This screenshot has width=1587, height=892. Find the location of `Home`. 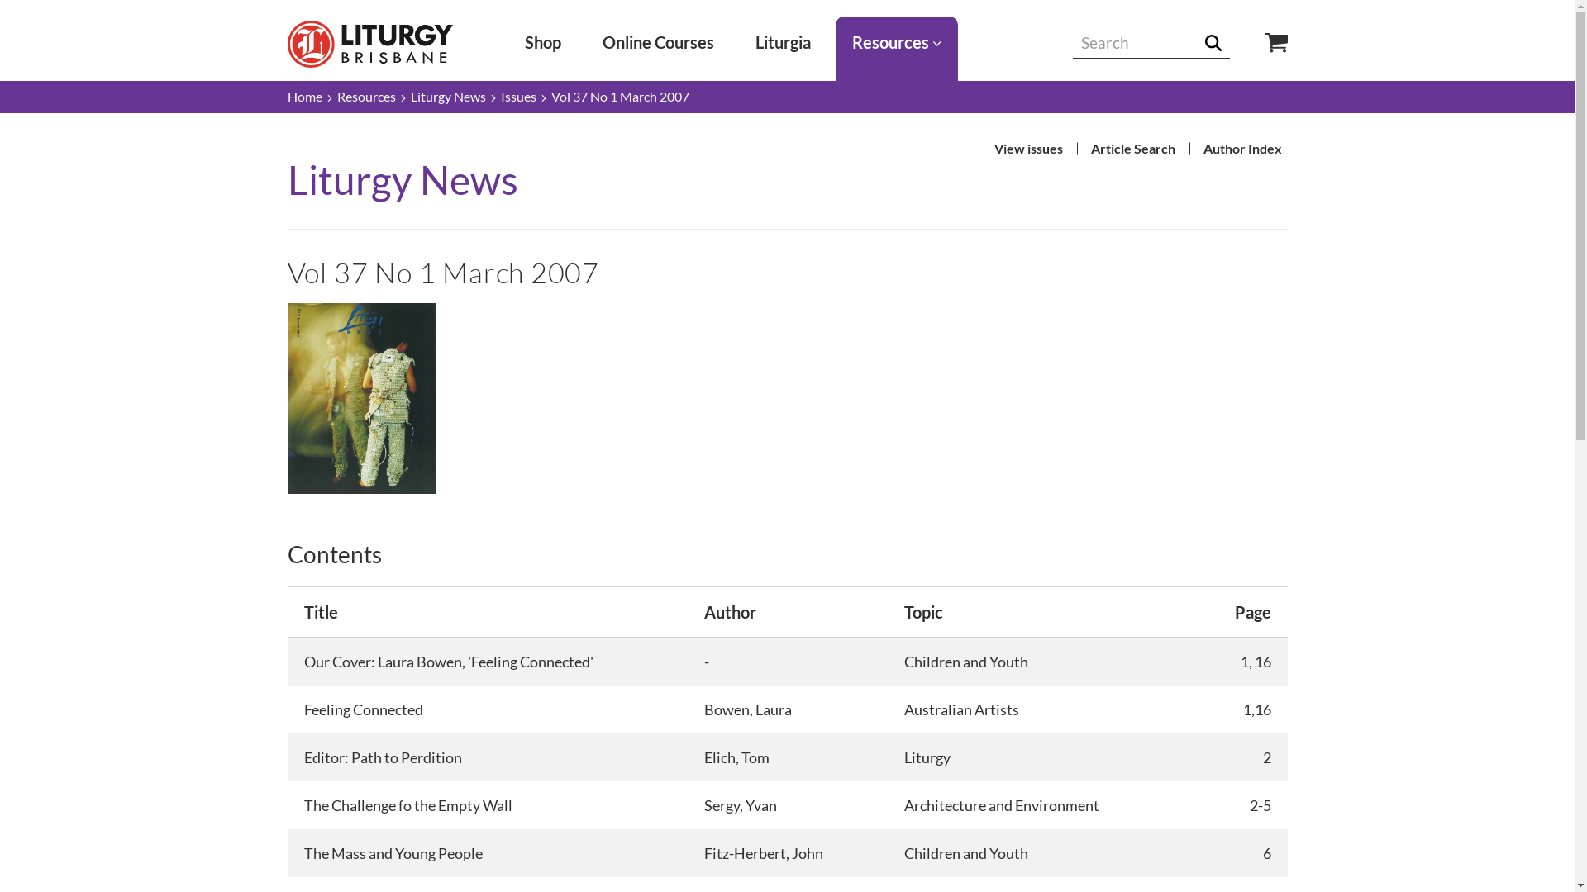

Home is located at coordinates (305, 97).